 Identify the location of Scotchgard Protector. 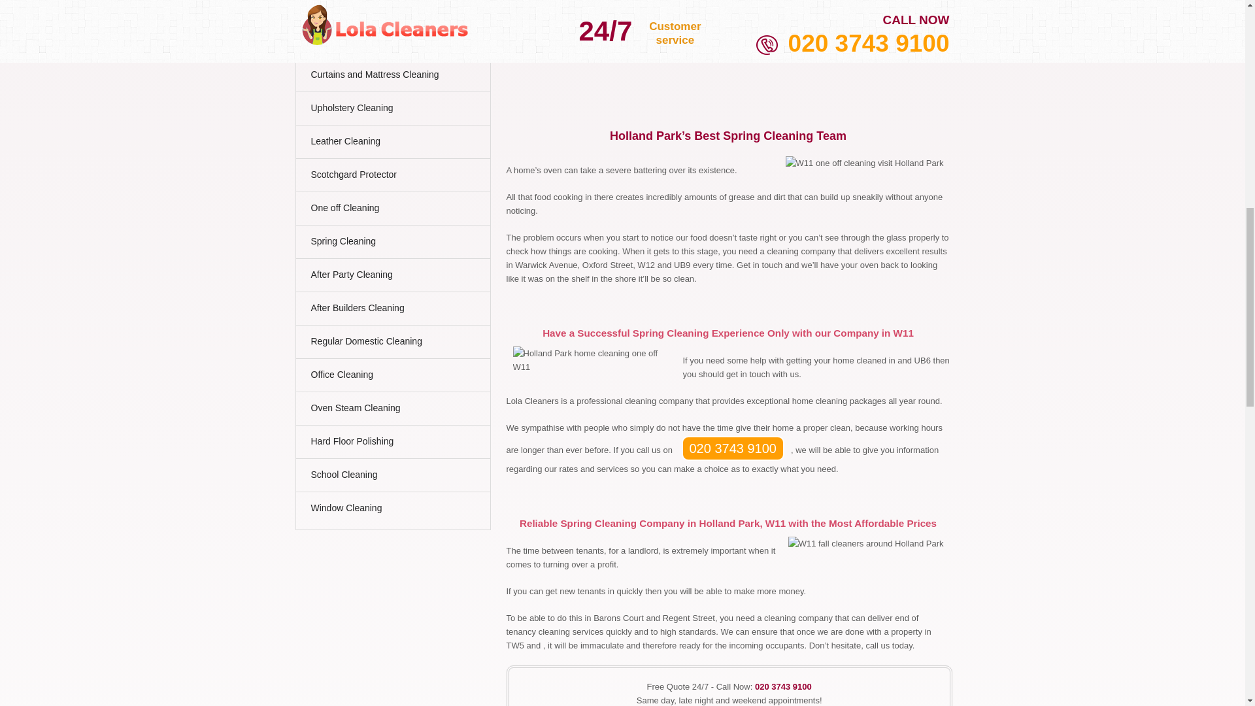
(390, 178).